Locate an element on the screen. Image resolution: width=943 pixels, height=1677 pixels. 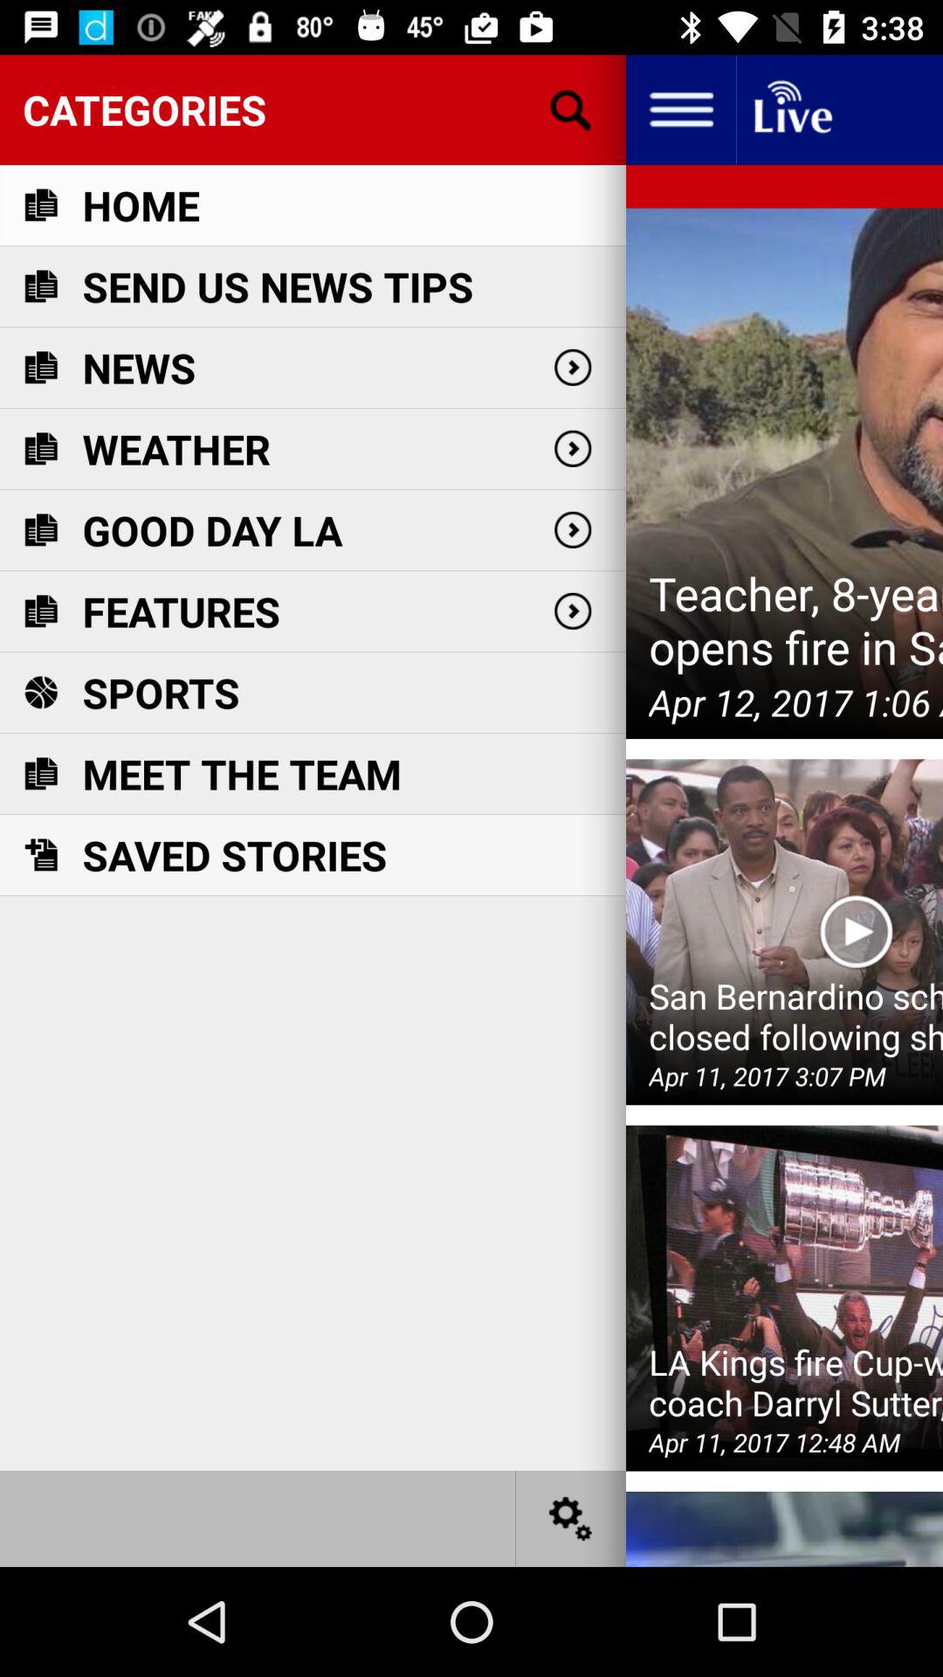
open menu is located at coordinates (681, 110).